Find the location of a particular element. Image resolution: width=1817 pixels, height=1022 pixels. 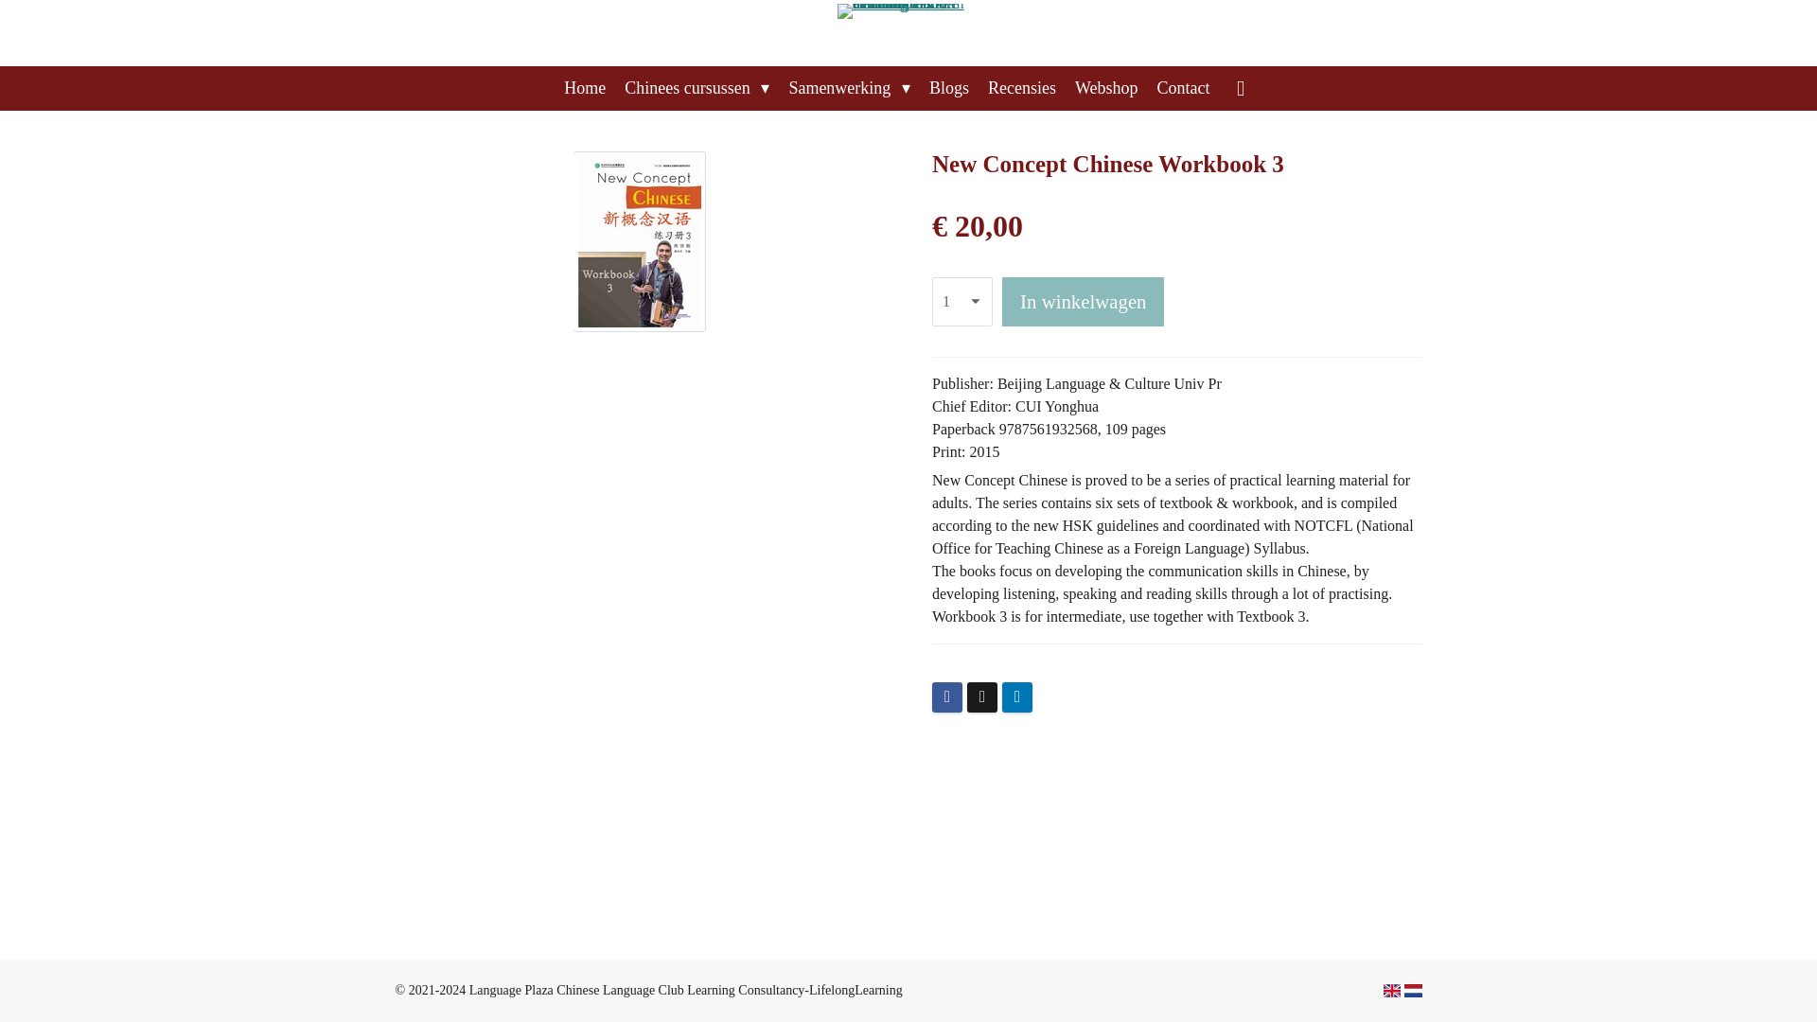

Blogs is located at coordinates (948, 88).